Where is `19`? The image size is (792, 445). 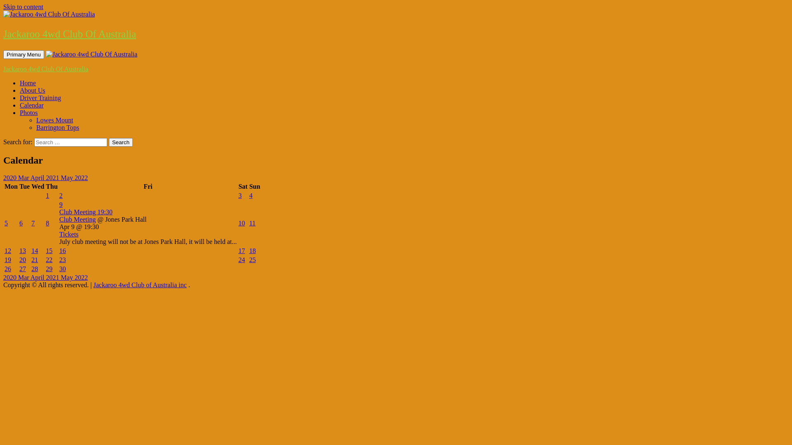
19 is located at coordinates (8, 260).